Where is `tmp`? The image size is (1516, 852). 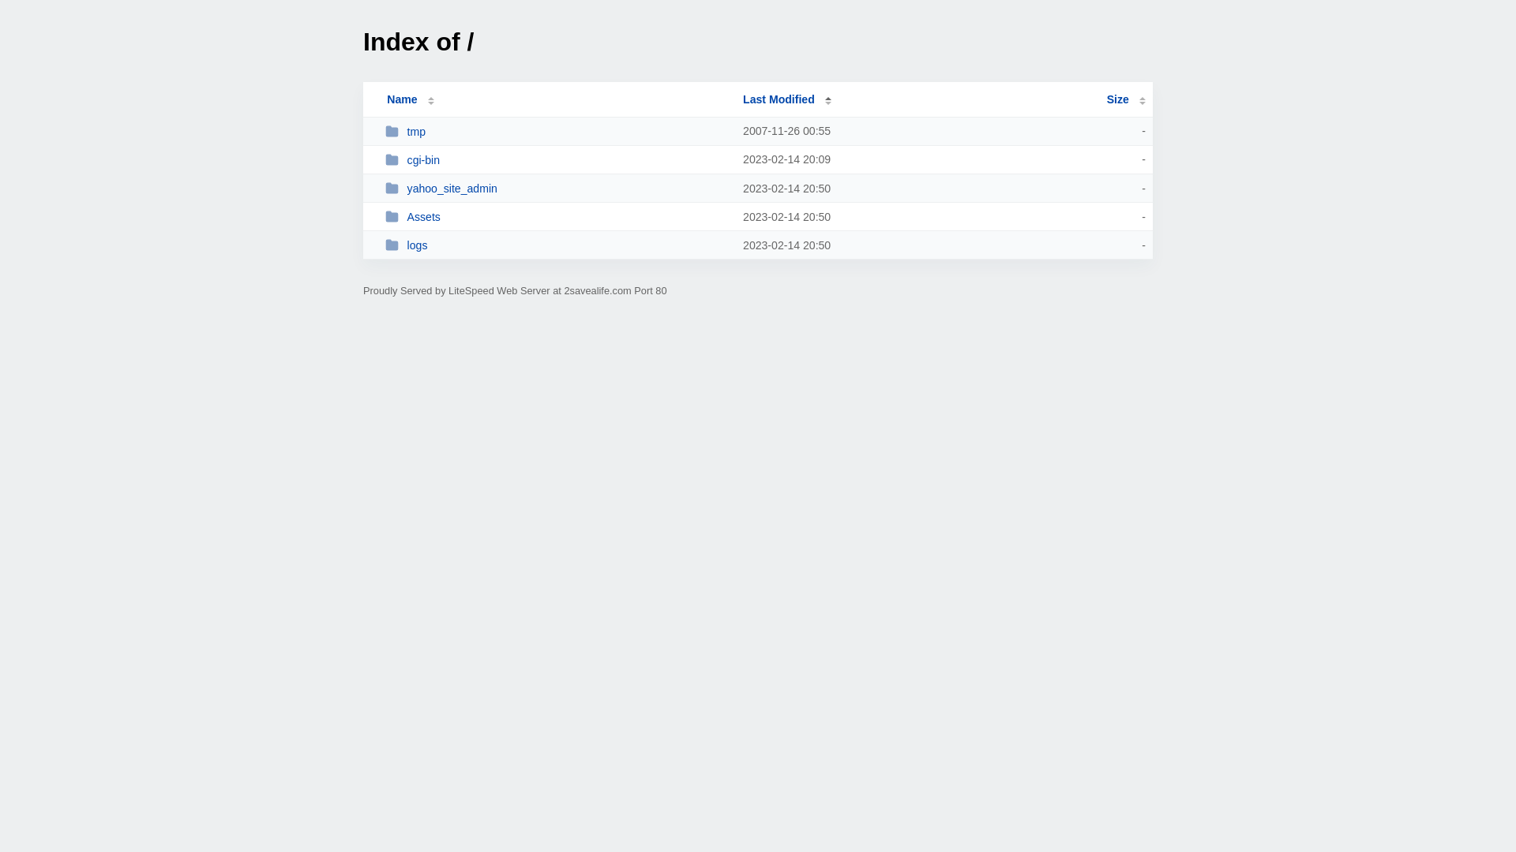
tmp is located at coordinates (557, 131).